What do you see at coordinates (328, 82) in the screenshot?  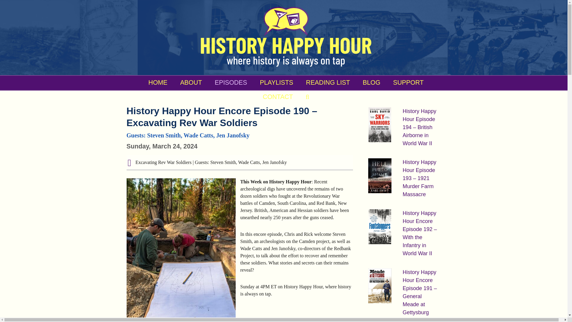 I see `READING LIST` at bounding box center [328, 82].